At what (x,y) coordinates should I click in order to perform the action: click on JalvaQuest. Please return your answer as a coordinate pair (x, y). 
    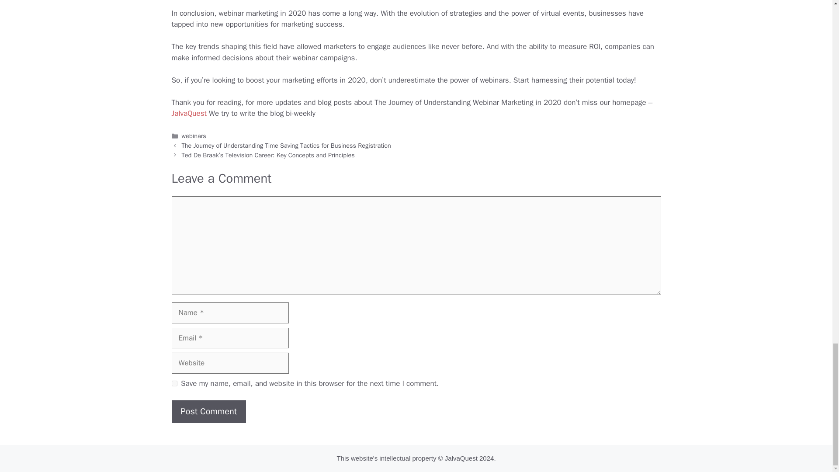
    Looking at the image, I should click on (461, 458).